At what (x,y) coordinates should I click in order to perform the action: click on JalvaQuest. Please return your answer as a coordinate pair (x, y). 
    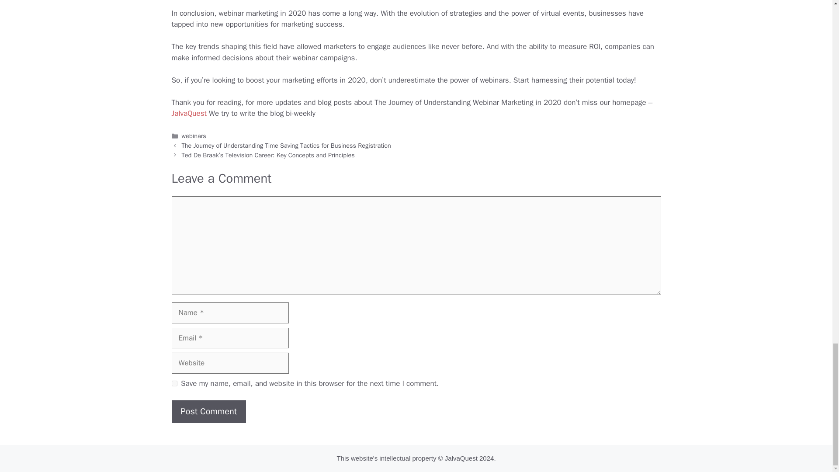
    Looking at the image, I should click on (461, 458).